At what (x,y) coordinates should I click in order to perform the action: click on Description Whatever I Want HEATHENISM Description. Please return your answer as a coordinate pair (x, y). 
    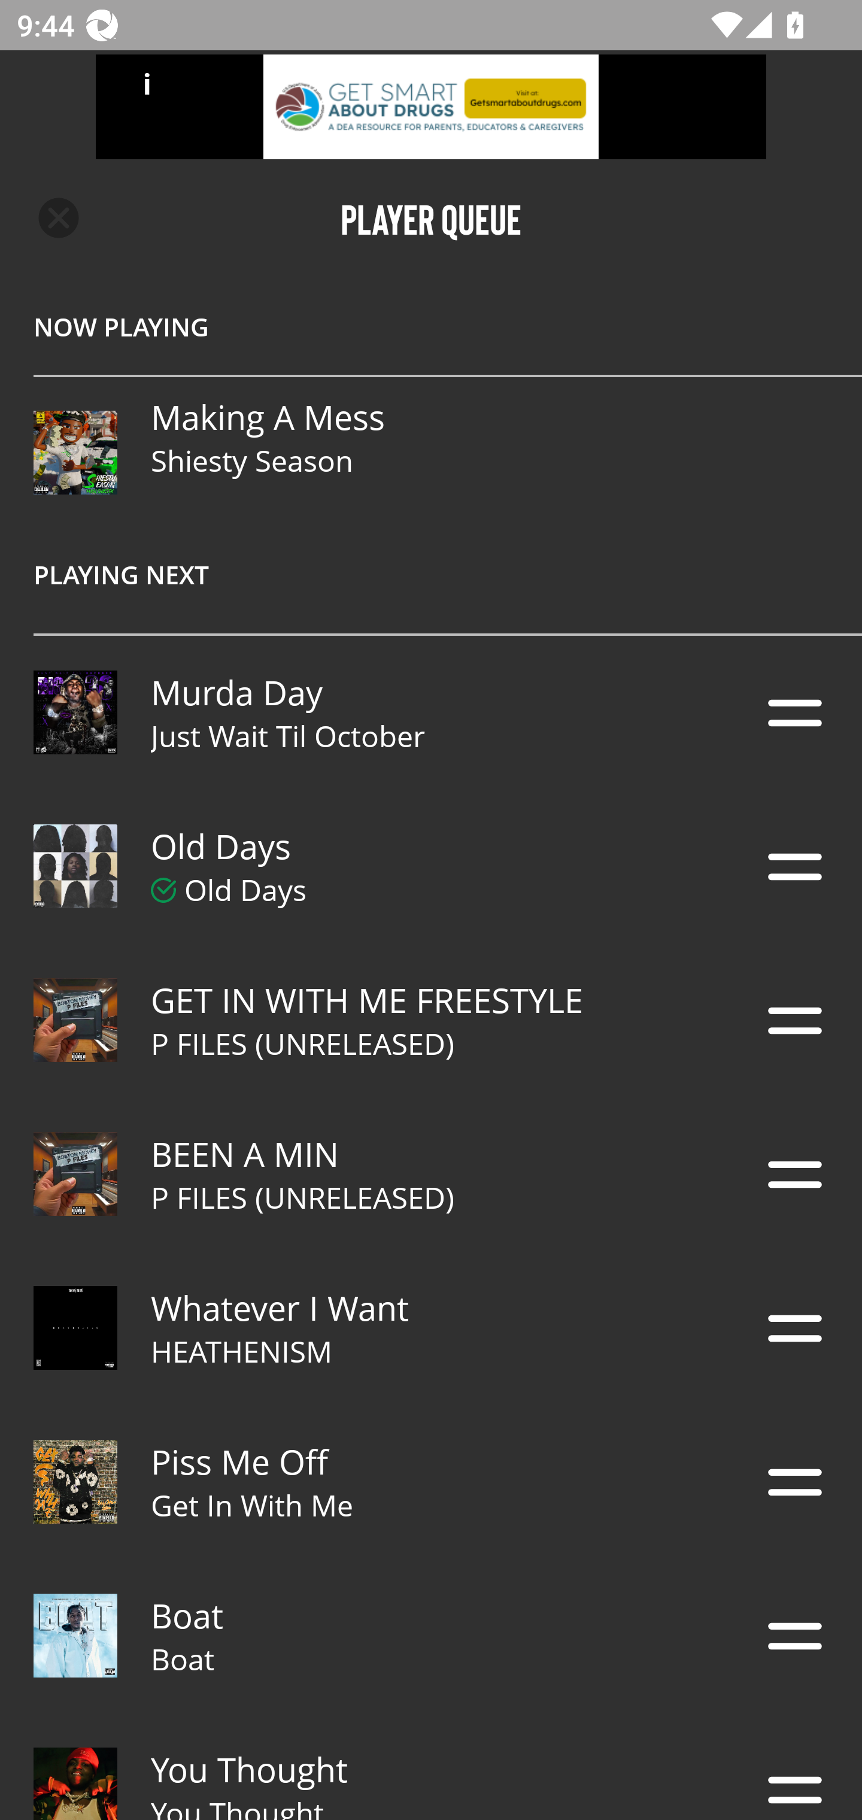
    Looking at the image, I should click on (431, 1328).